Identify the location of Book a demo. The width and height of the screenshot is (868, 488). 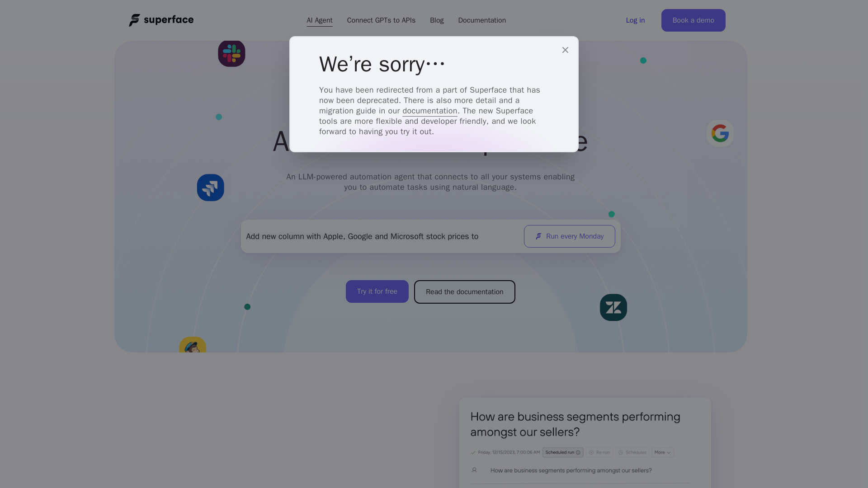
(693, 20).